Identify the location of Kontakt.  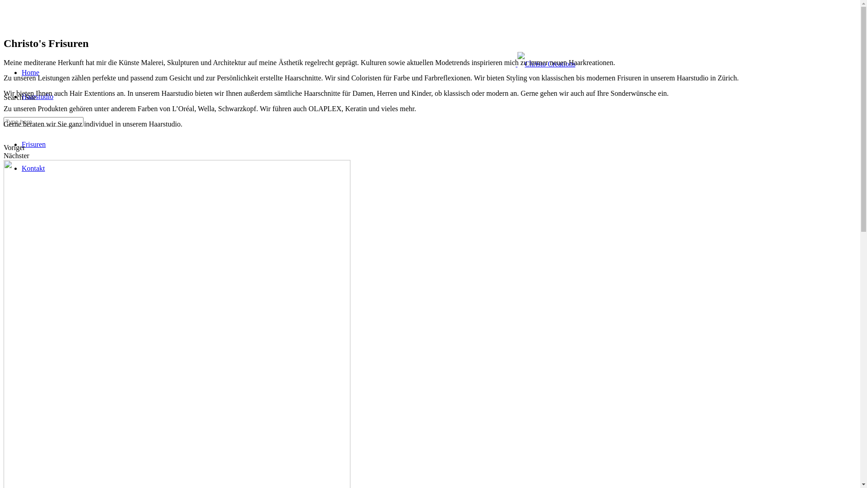
(33, 168).